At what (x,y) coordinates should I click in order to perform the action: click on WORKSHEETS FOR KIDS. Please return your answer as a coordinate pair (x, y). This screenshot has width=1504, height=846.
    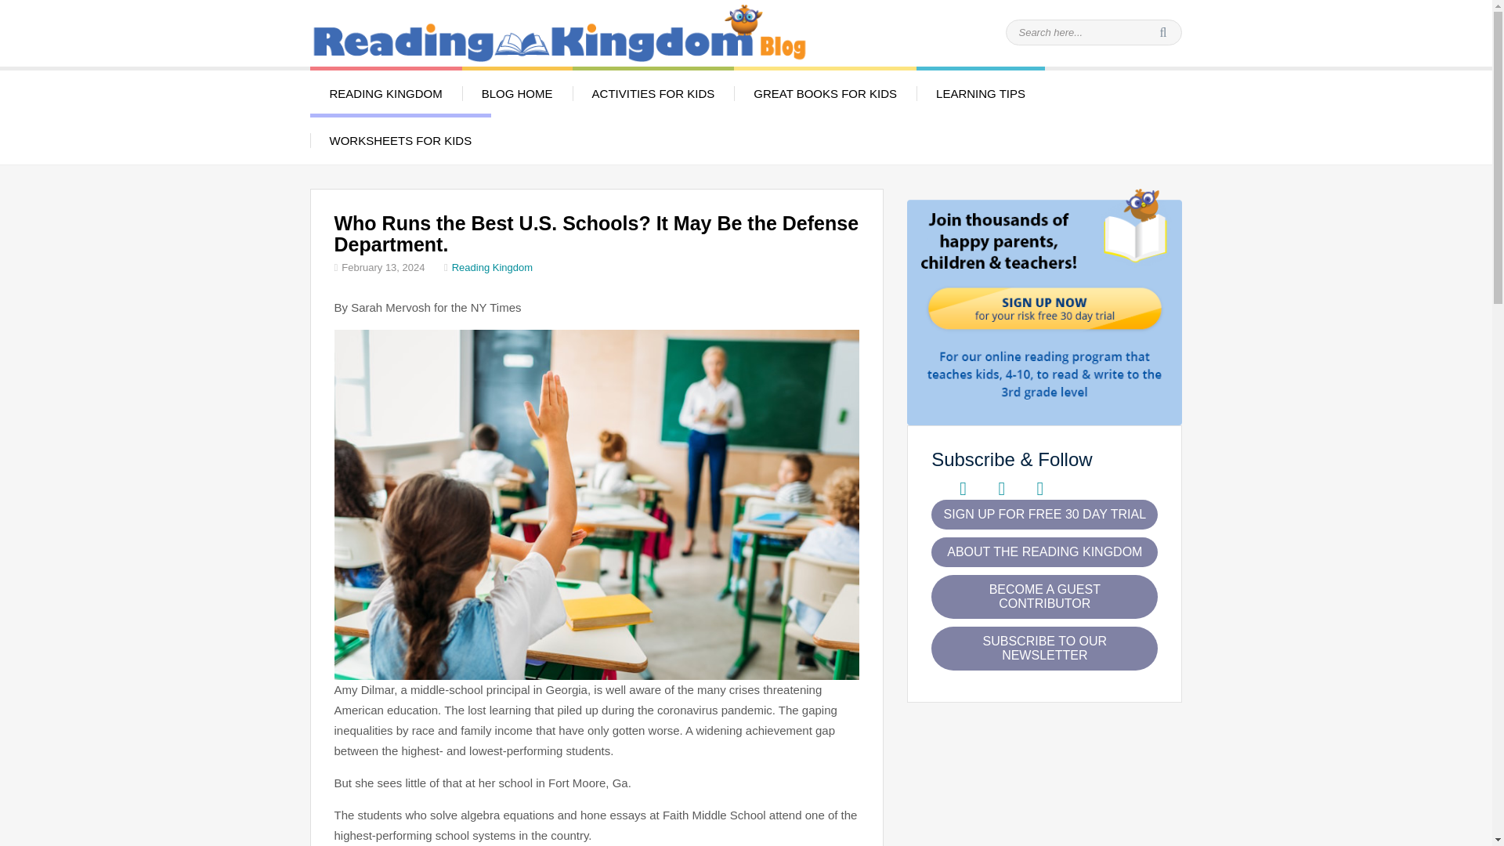
    Looking at the image, I should click on (400, 138).